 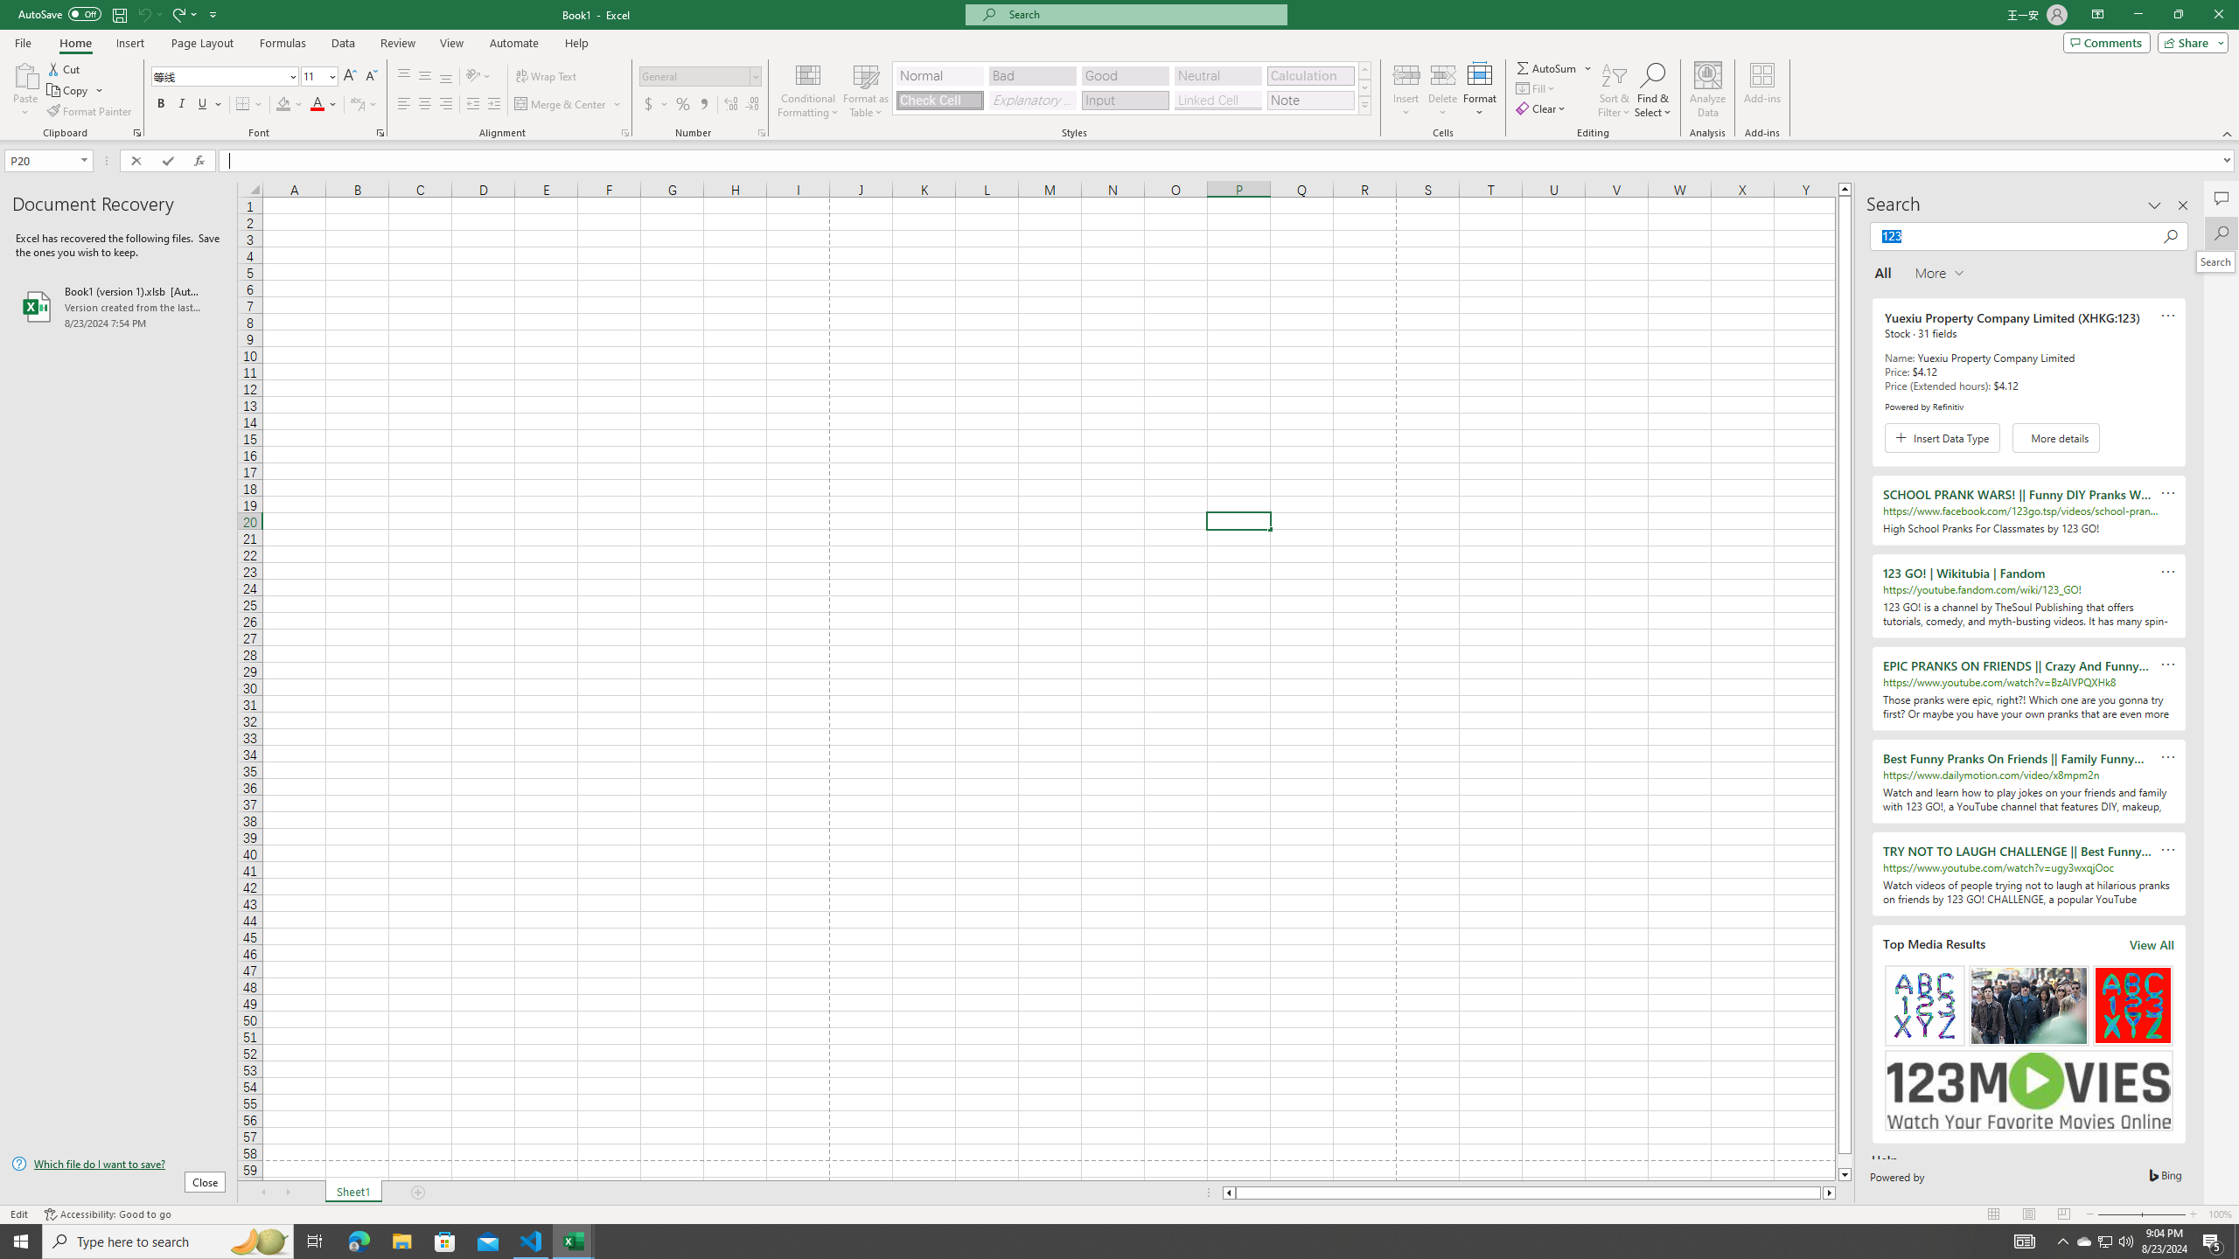 I want to click on Increase Indent, so click(x=493, y=105).